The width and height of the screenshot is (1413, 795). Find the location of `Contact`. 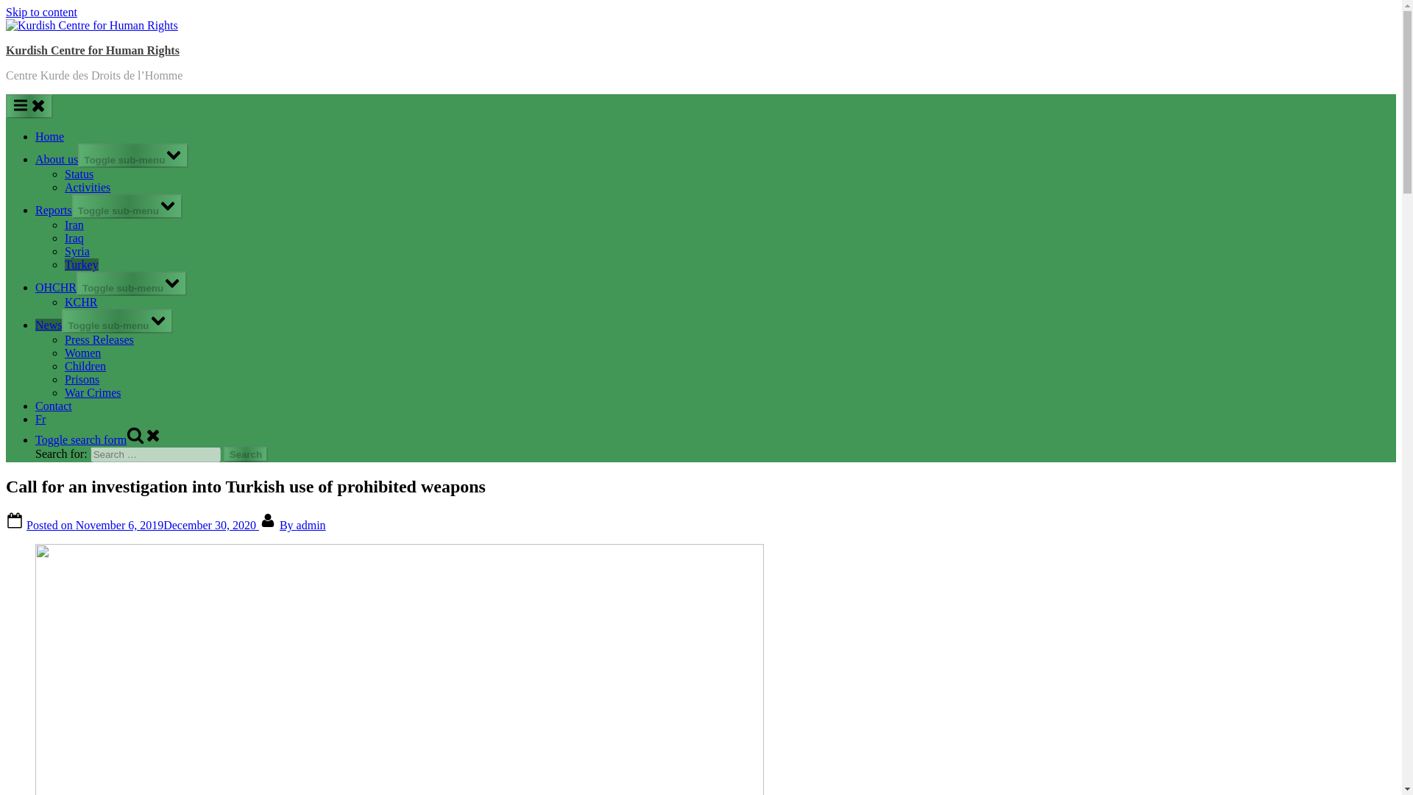

Contact is located at coordinates (53, 406).